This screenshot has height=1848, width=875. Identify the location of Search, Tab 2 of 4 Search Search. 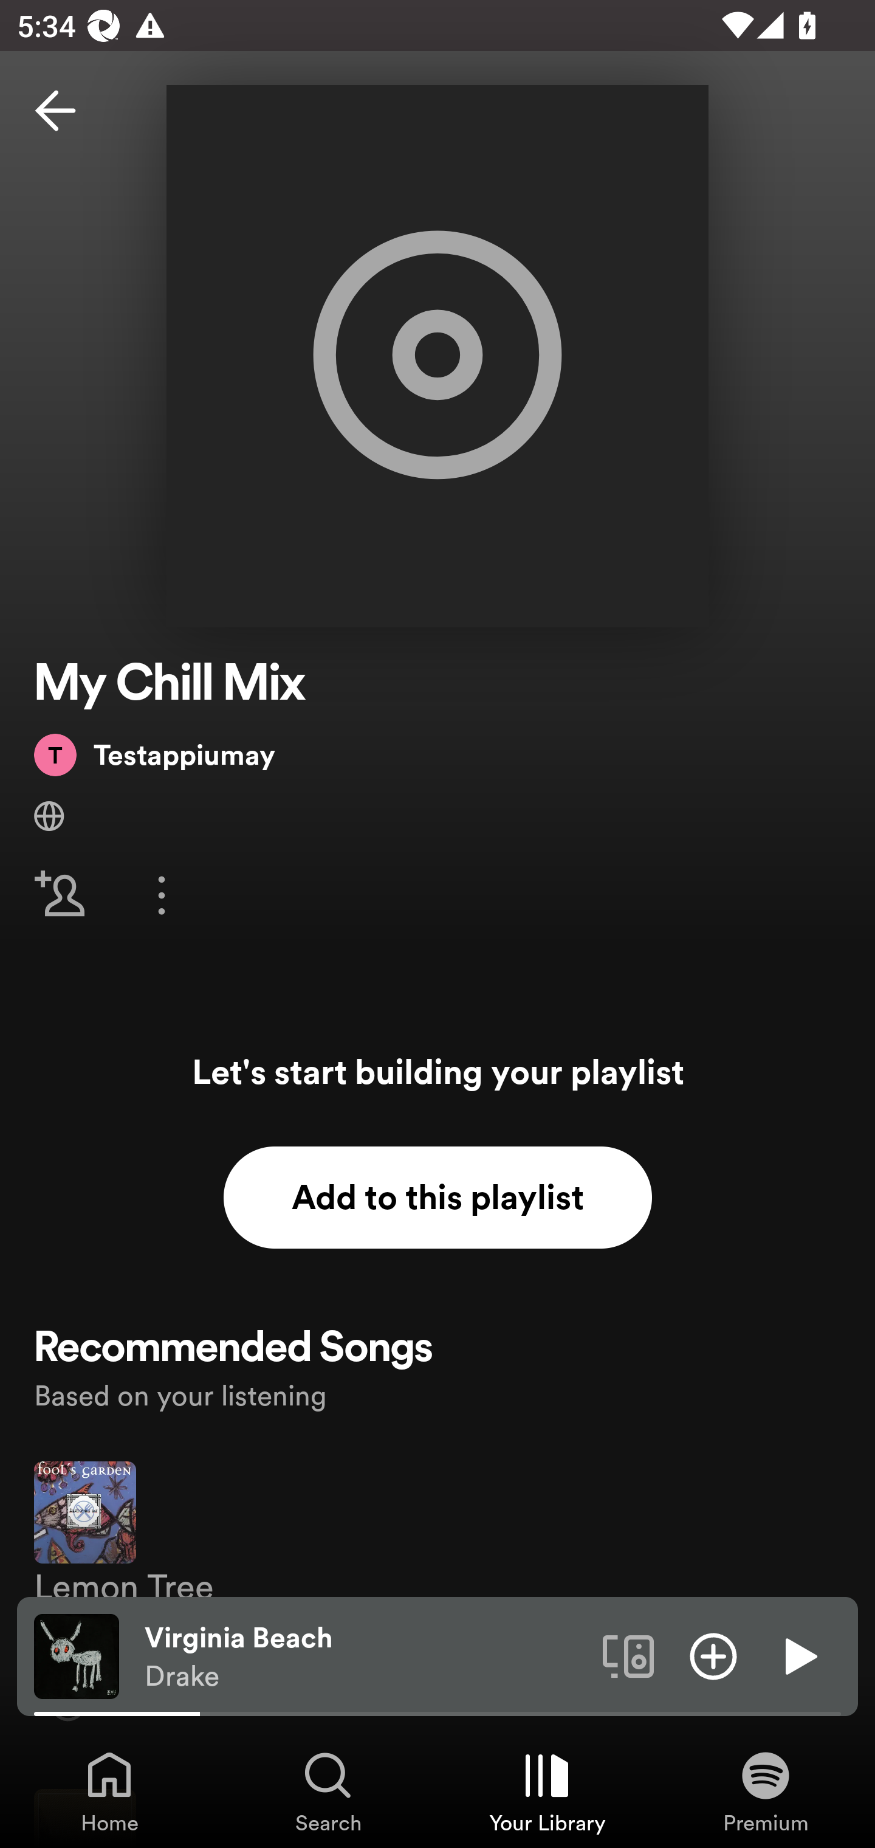
(328, 1791).